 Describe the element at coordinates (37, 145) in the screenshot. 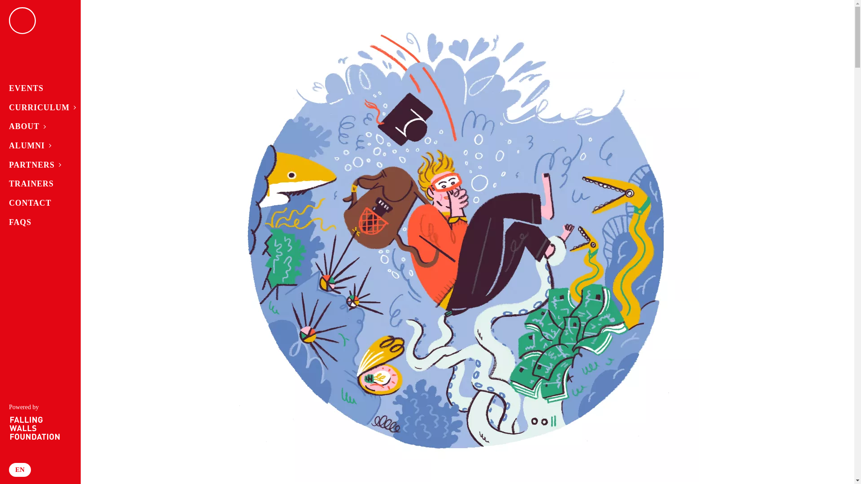

I see `Alumni` at that location.